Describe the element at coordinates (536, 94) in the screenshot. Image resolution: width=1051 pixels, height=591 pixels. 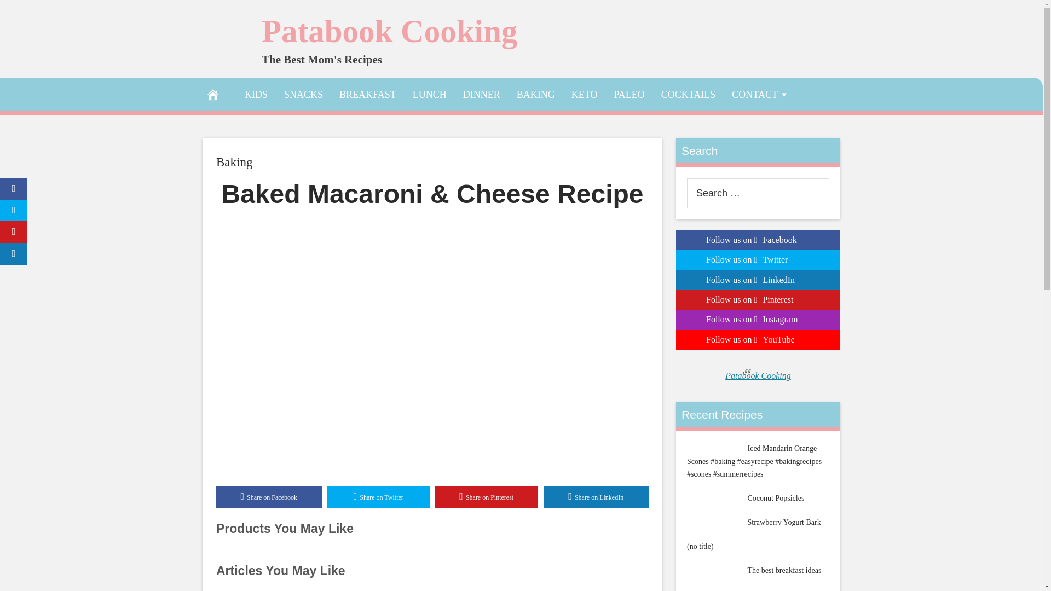
I see `BAKING` at that location.